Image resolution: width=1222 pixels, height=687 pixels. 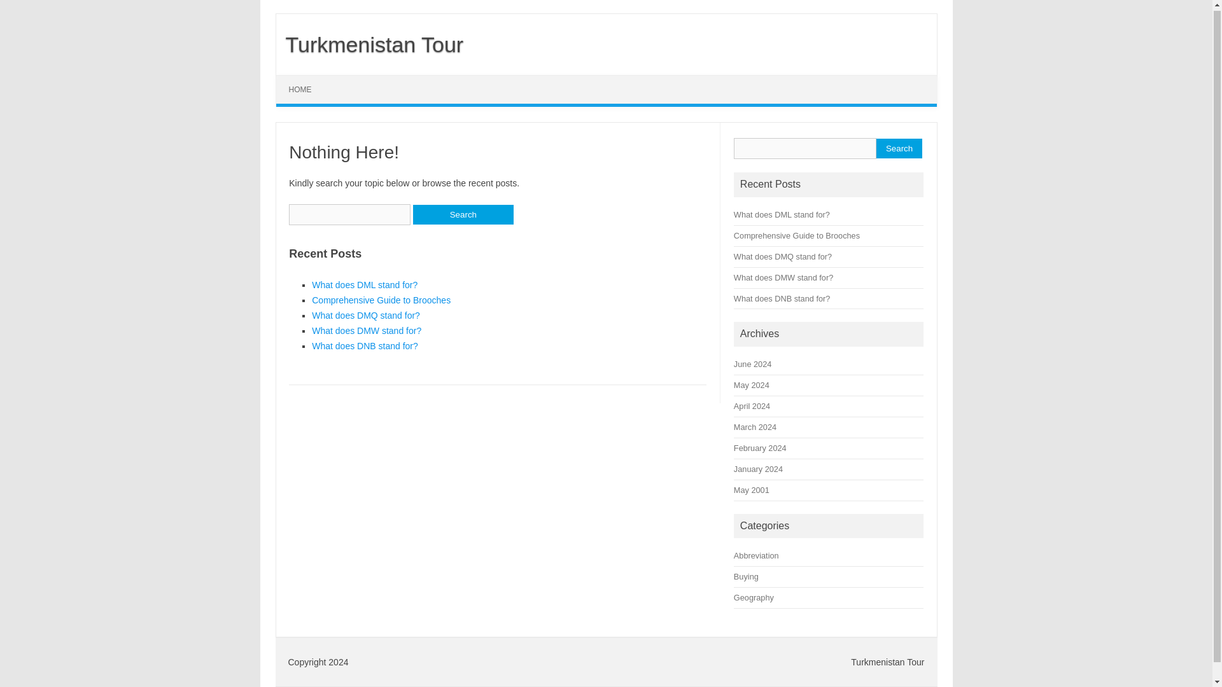 What do you see at coordinates (755, 427) in the screenshot?
I see `March 2024` at bounding box center [755, 427].